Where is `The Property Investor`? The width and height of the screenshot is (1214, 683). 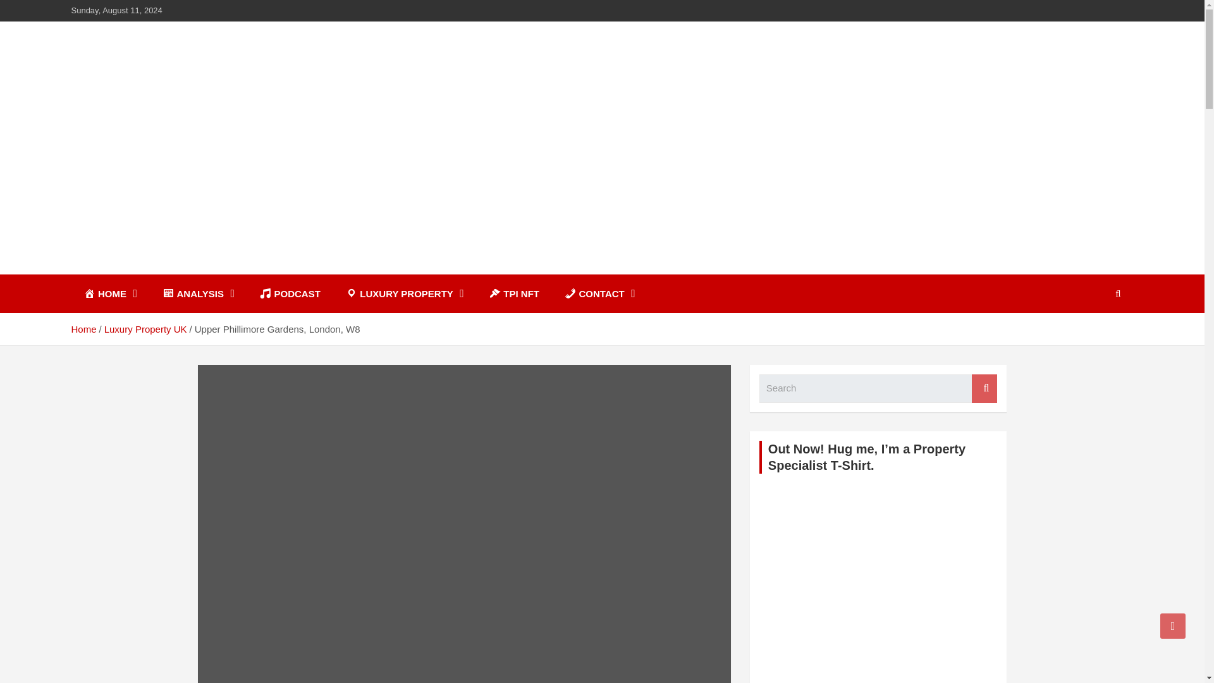
The Property Investor is located at coordinates (201, 272).